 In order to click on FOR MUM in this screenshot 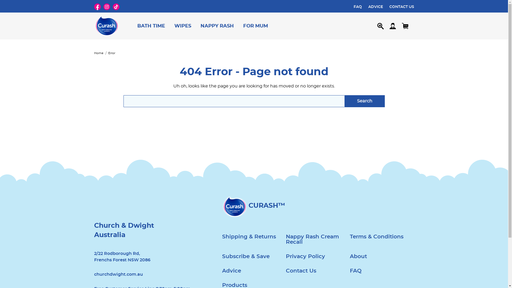, I will do `click(255, 26)`.